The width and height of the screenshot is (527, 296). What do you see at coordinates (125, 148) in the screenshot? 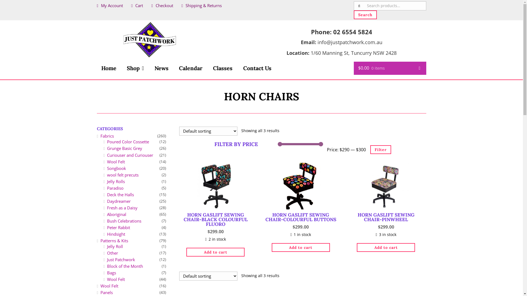
I see `Grunge Basic Grey` at bounding box center [125, 148].